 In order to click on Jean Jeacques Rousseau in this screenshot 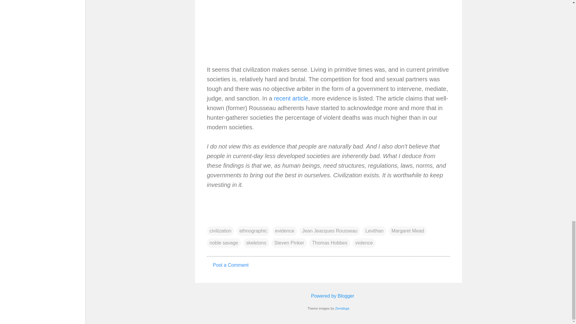, I will do `click(330, 231)`.